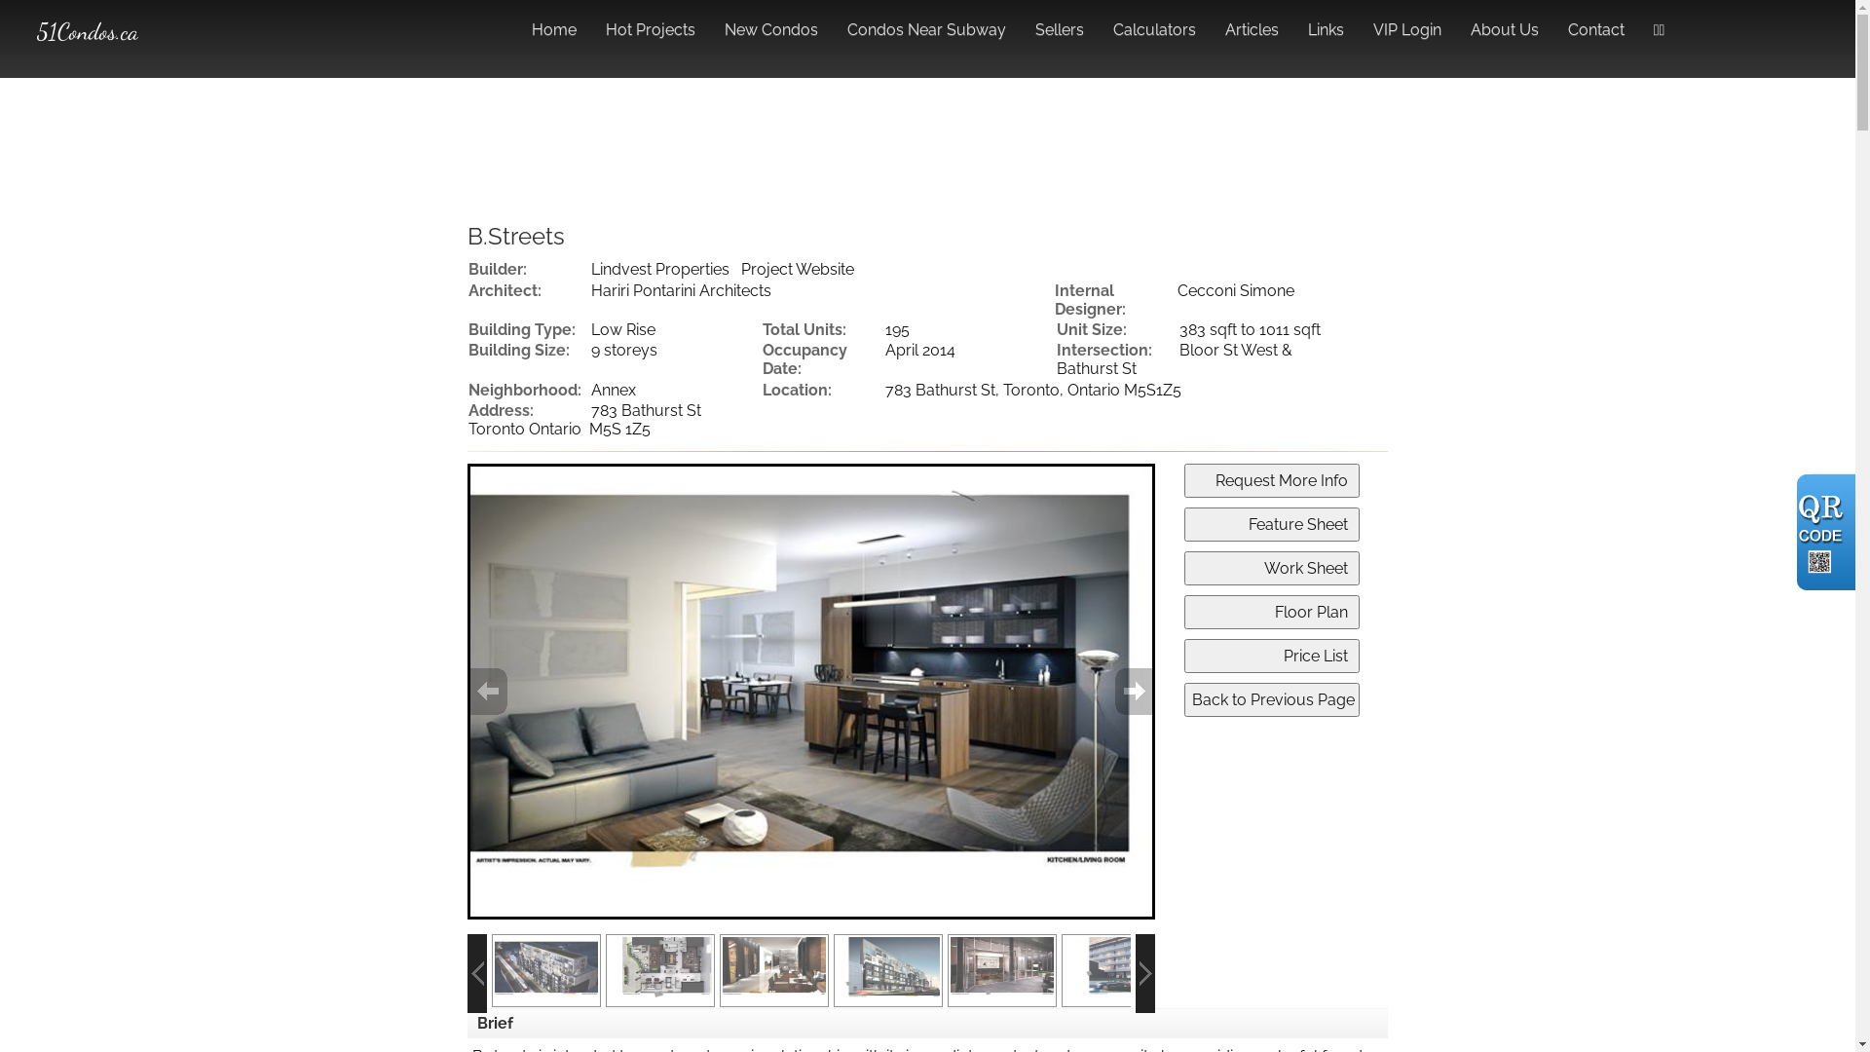  I want to click on Slide Right, so click(1145, 974).